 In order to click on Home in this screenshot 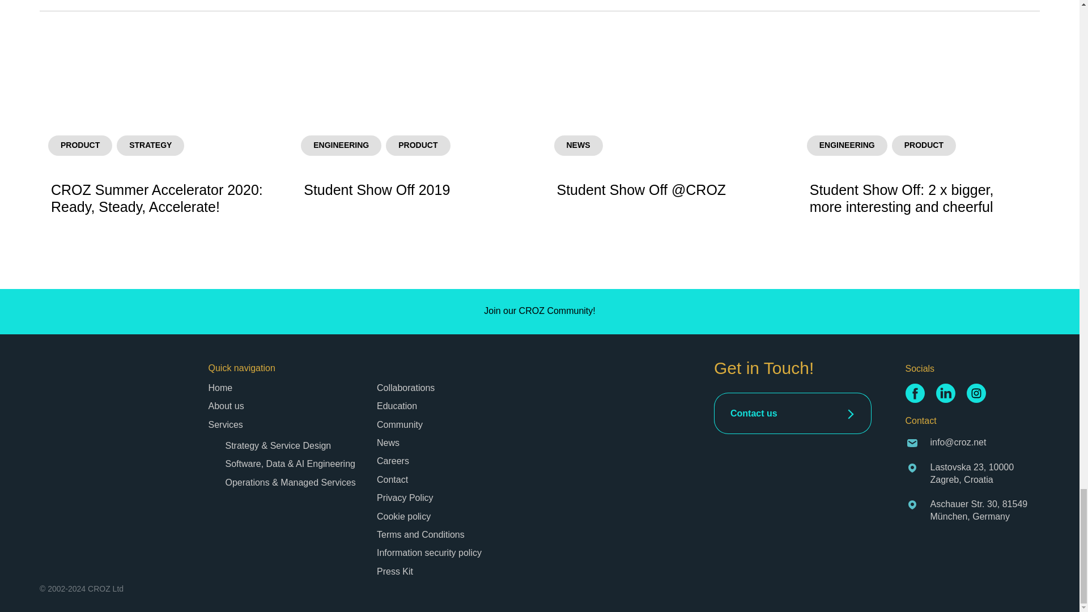, I will do `click(226, 406)`.